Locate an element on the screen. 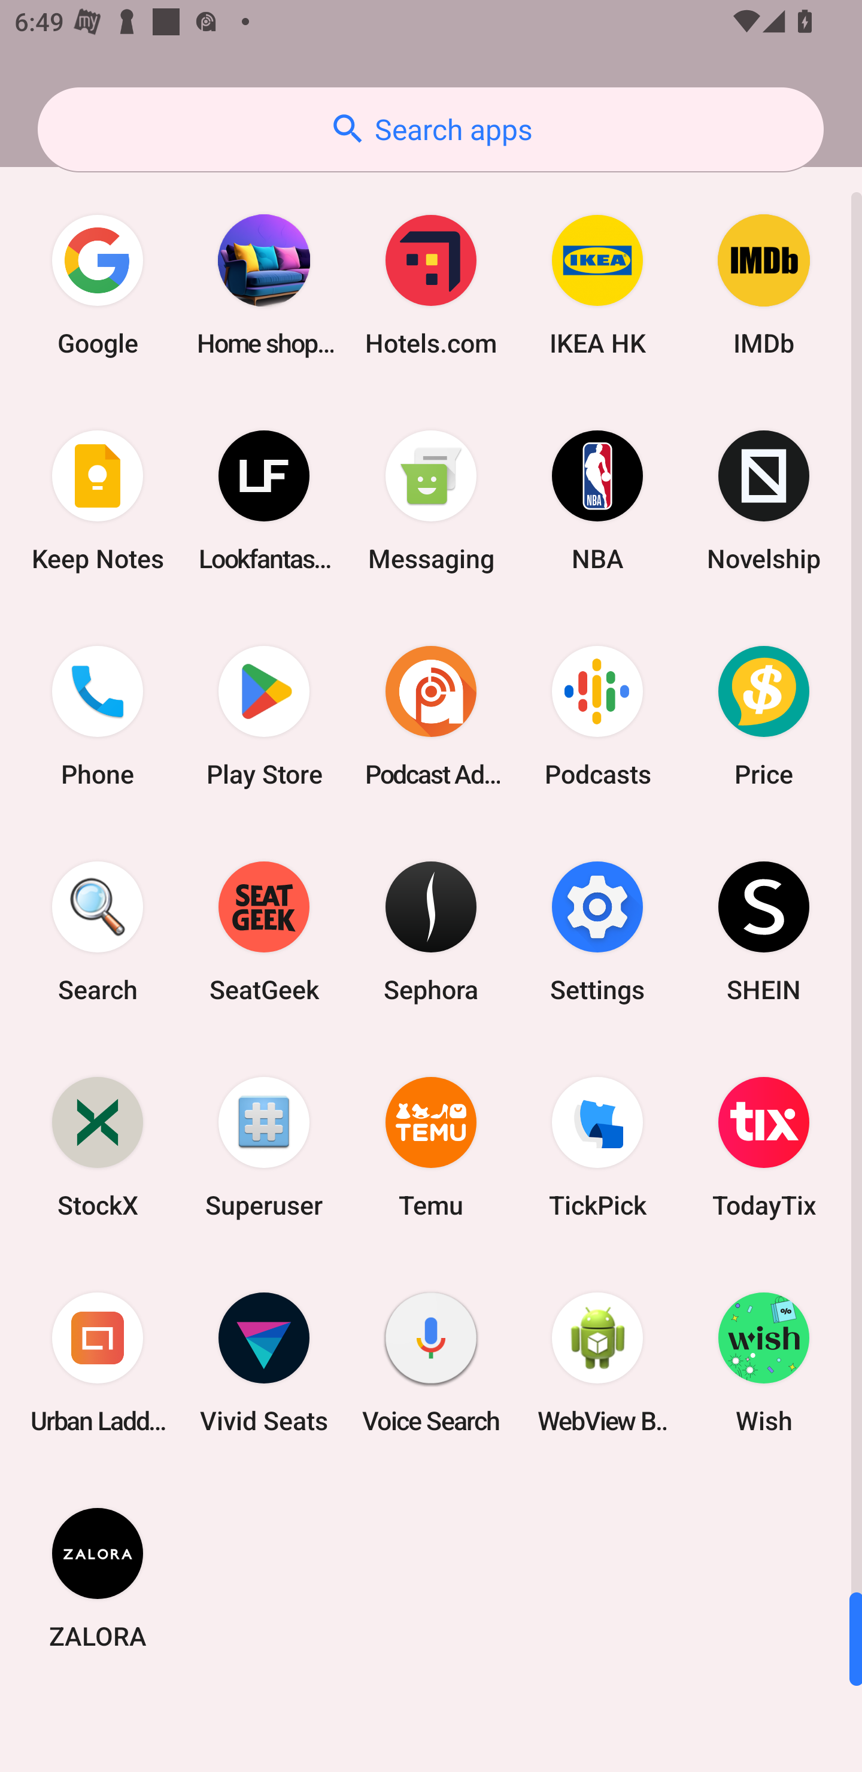 This screenshot has width=862, height=1772. IMDb is located at coordinates (764, 285).